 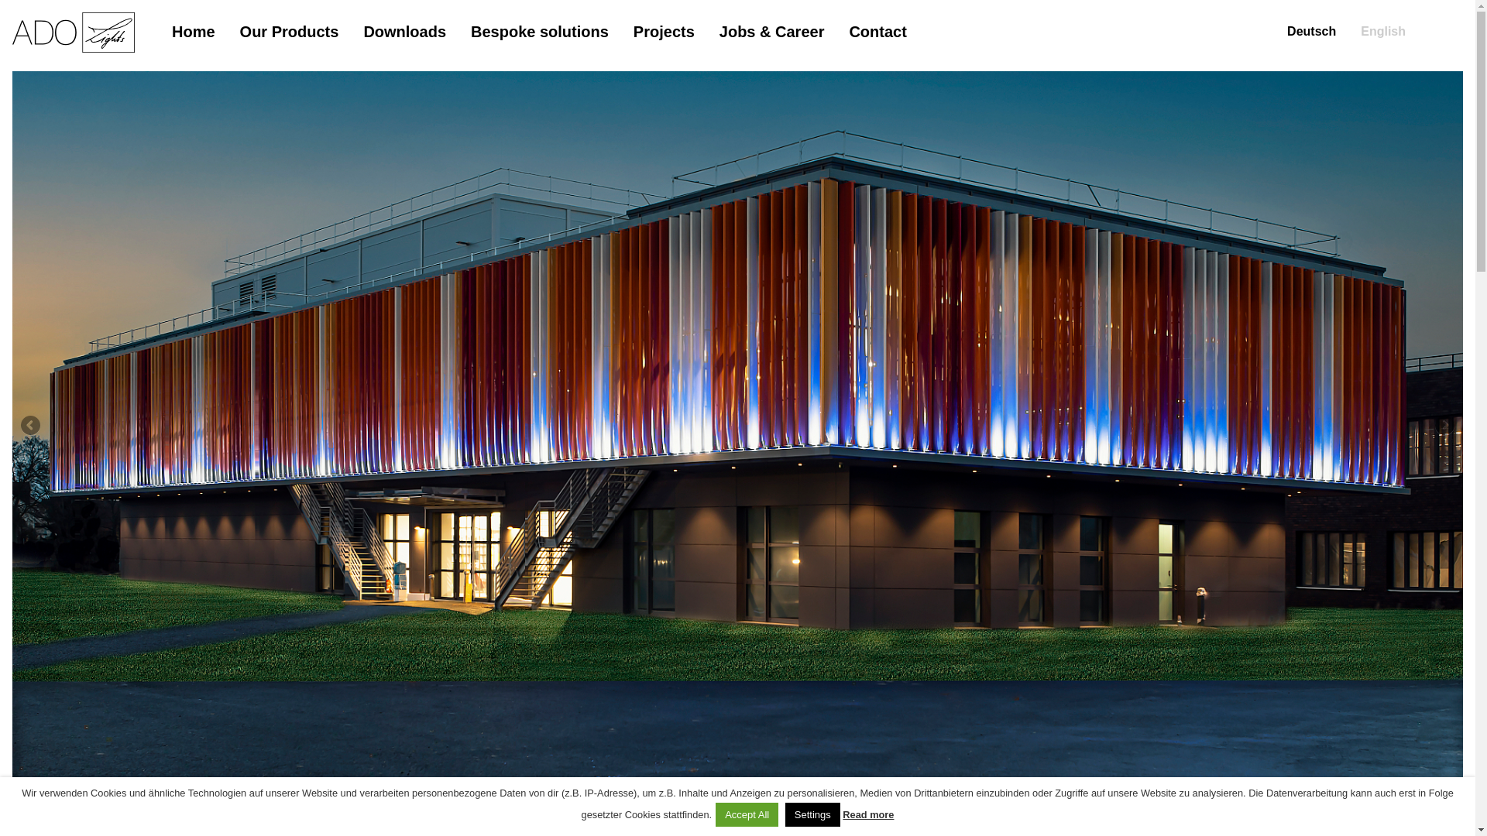 I want to click on Previous, so click(x=31, y=426).